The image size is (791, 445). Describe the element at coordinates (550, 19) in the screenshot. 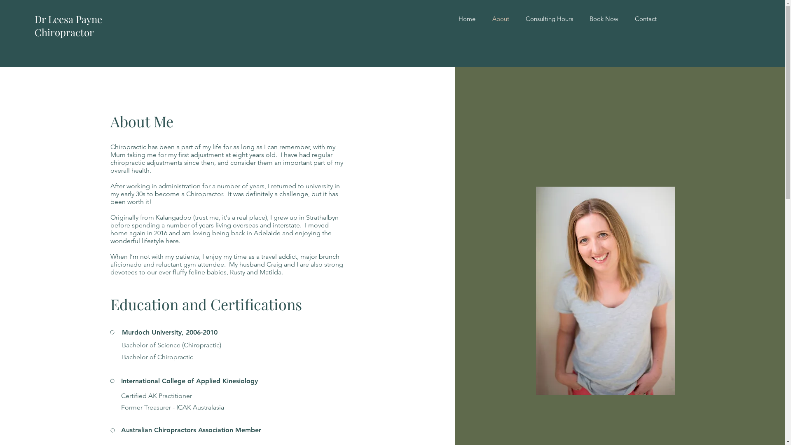

I see `Consulting Hours` at that location.